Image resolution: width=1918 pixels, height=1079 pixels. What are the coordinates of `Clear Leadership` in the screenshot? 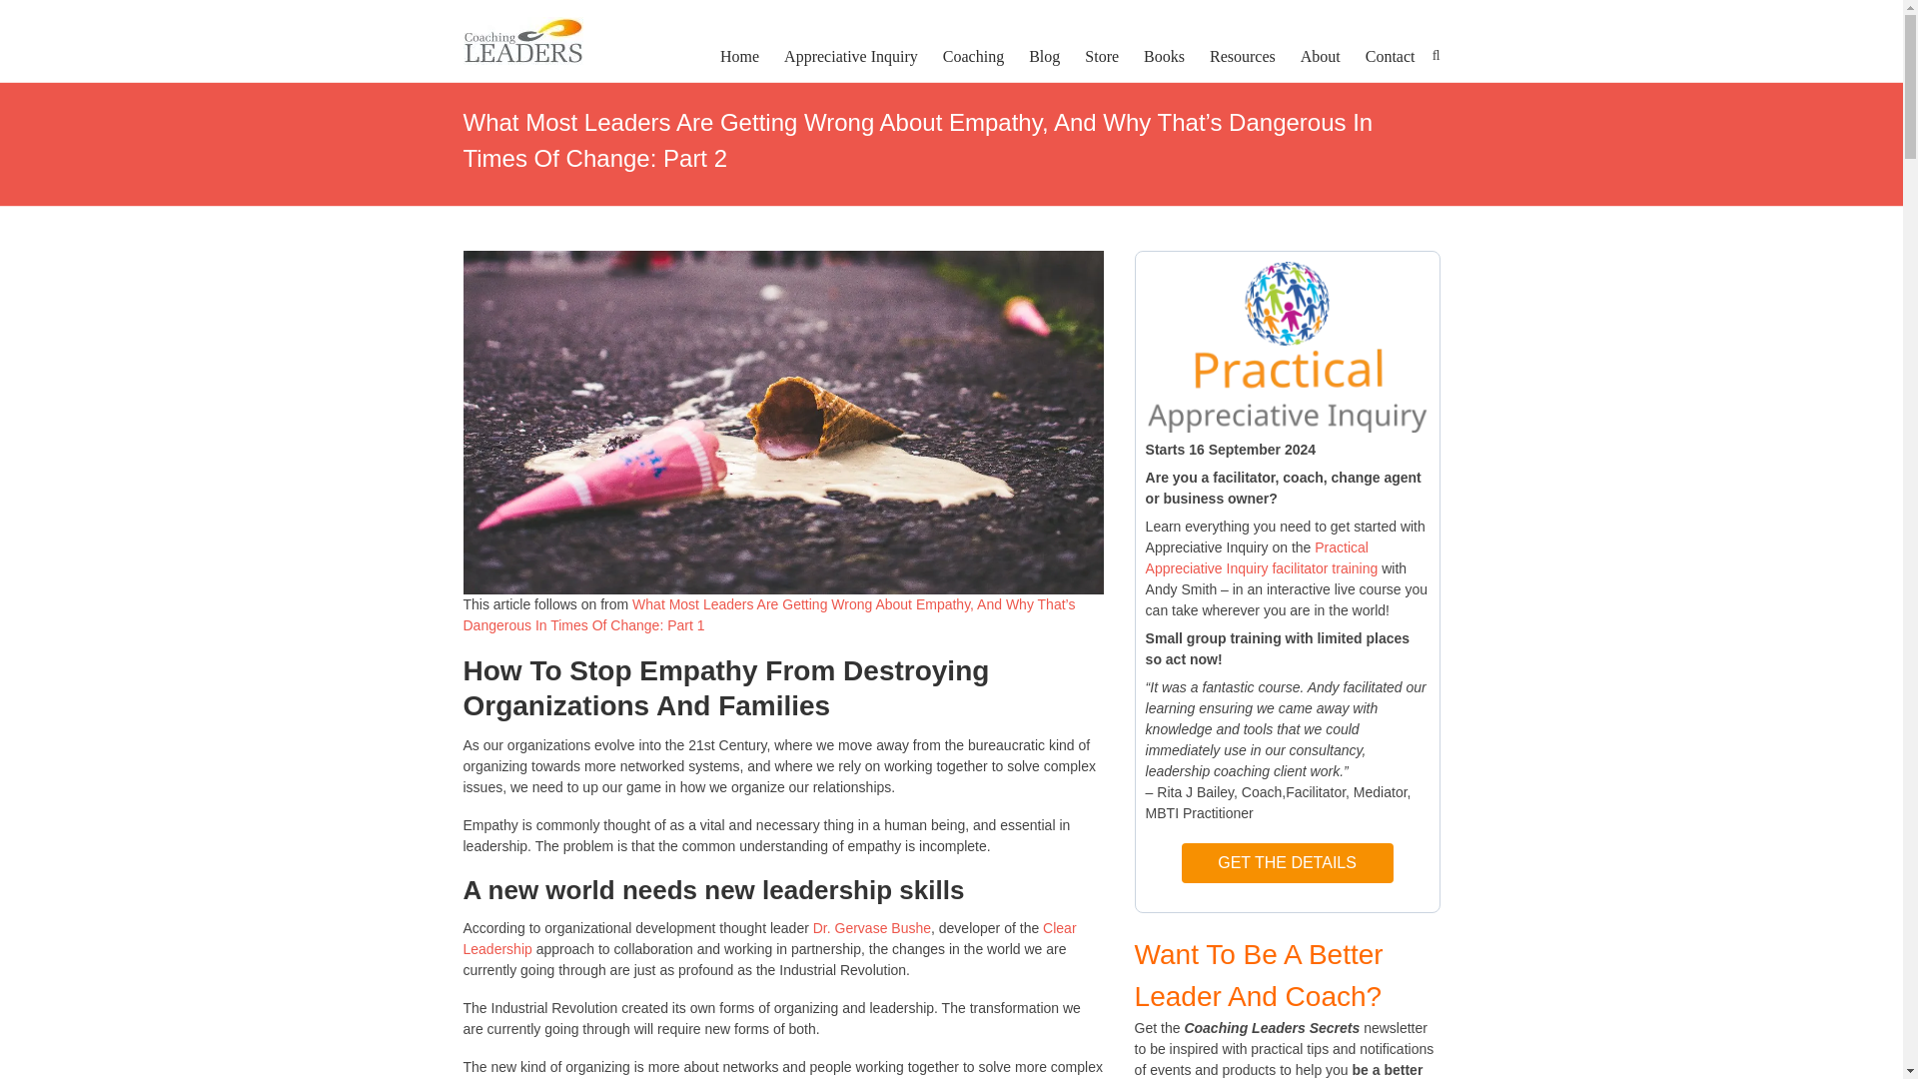 It's located at (769, 938).